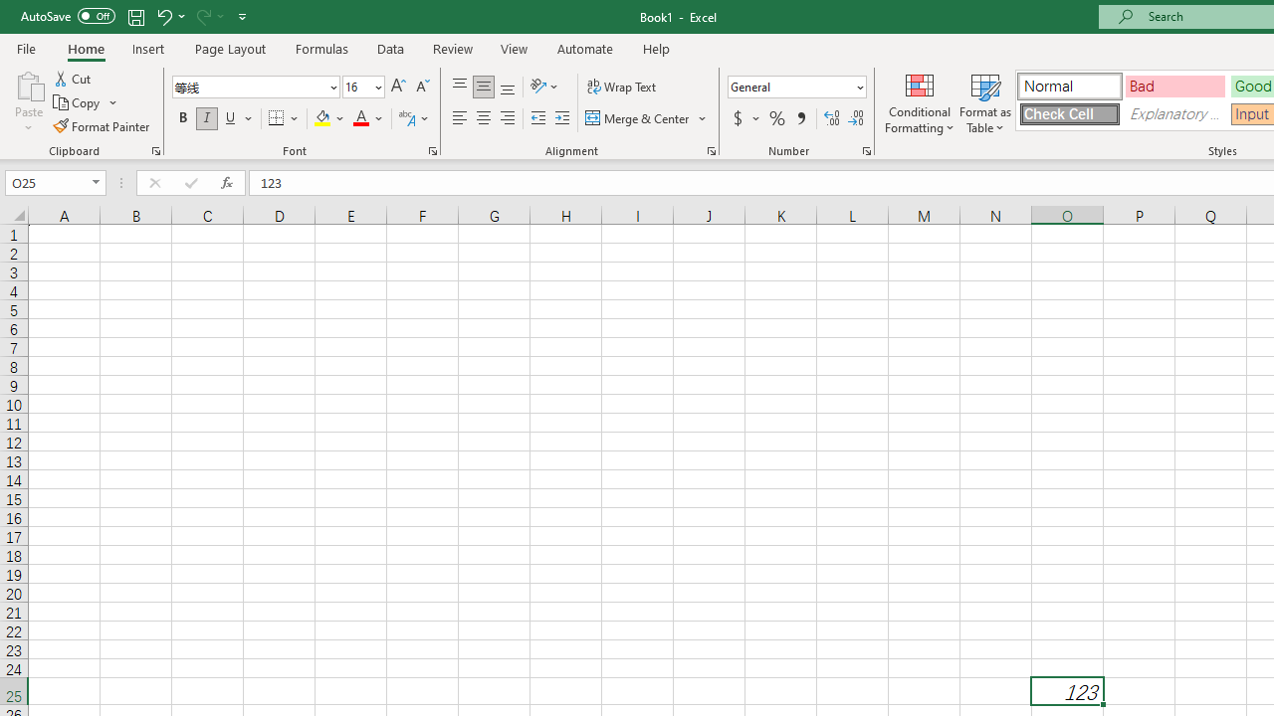 The image size is (1274, 716). I want to click on Paste, so click(28, 84).